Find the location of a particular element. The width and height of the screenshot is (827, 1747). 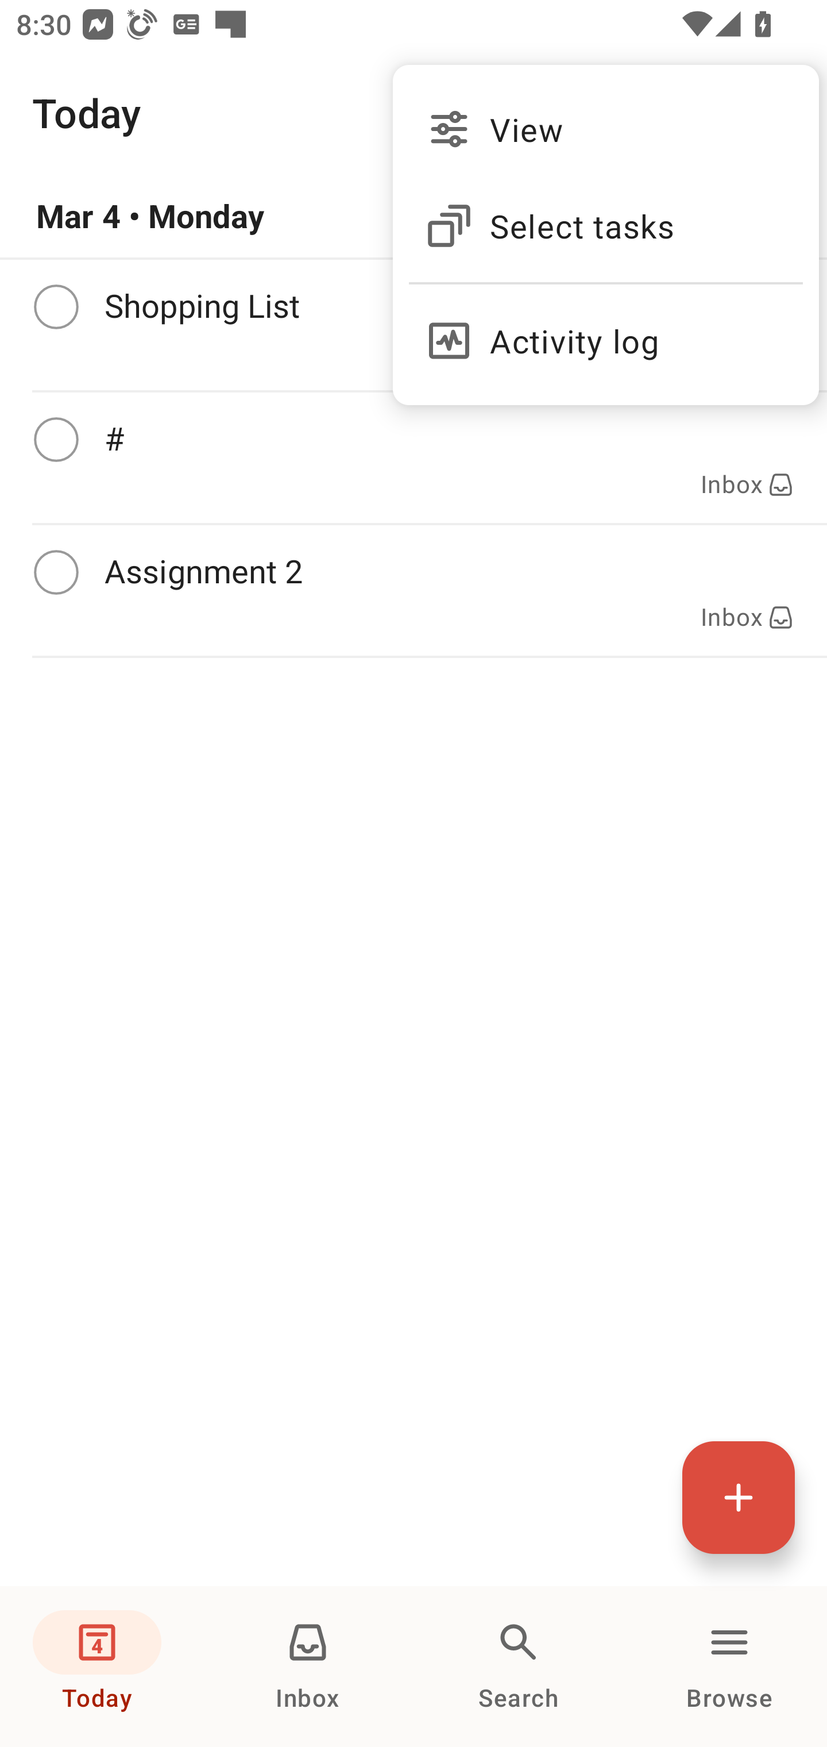

Activity log is located at coordinates (605, 332).